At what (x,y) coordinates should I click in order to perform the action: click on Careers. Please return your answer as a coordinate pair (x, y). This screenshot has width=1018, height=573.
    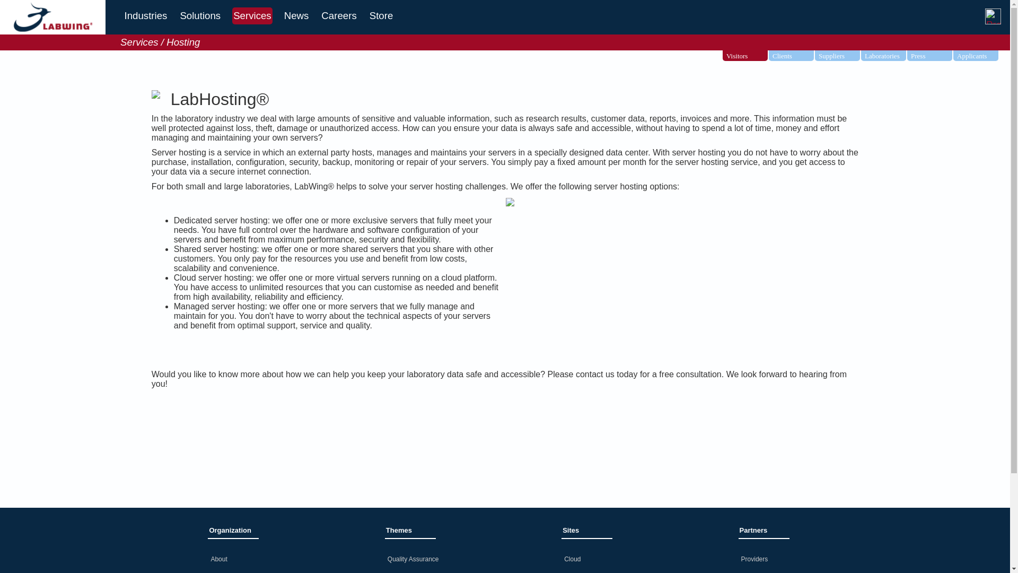
    Looking at the image, I should click on (338, 16).